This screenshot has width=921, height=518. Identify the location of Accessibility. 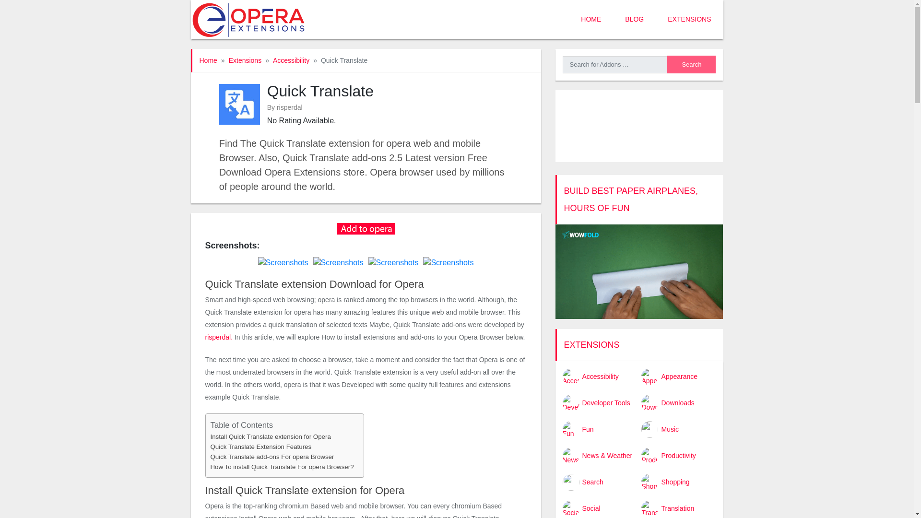
(291, 60).